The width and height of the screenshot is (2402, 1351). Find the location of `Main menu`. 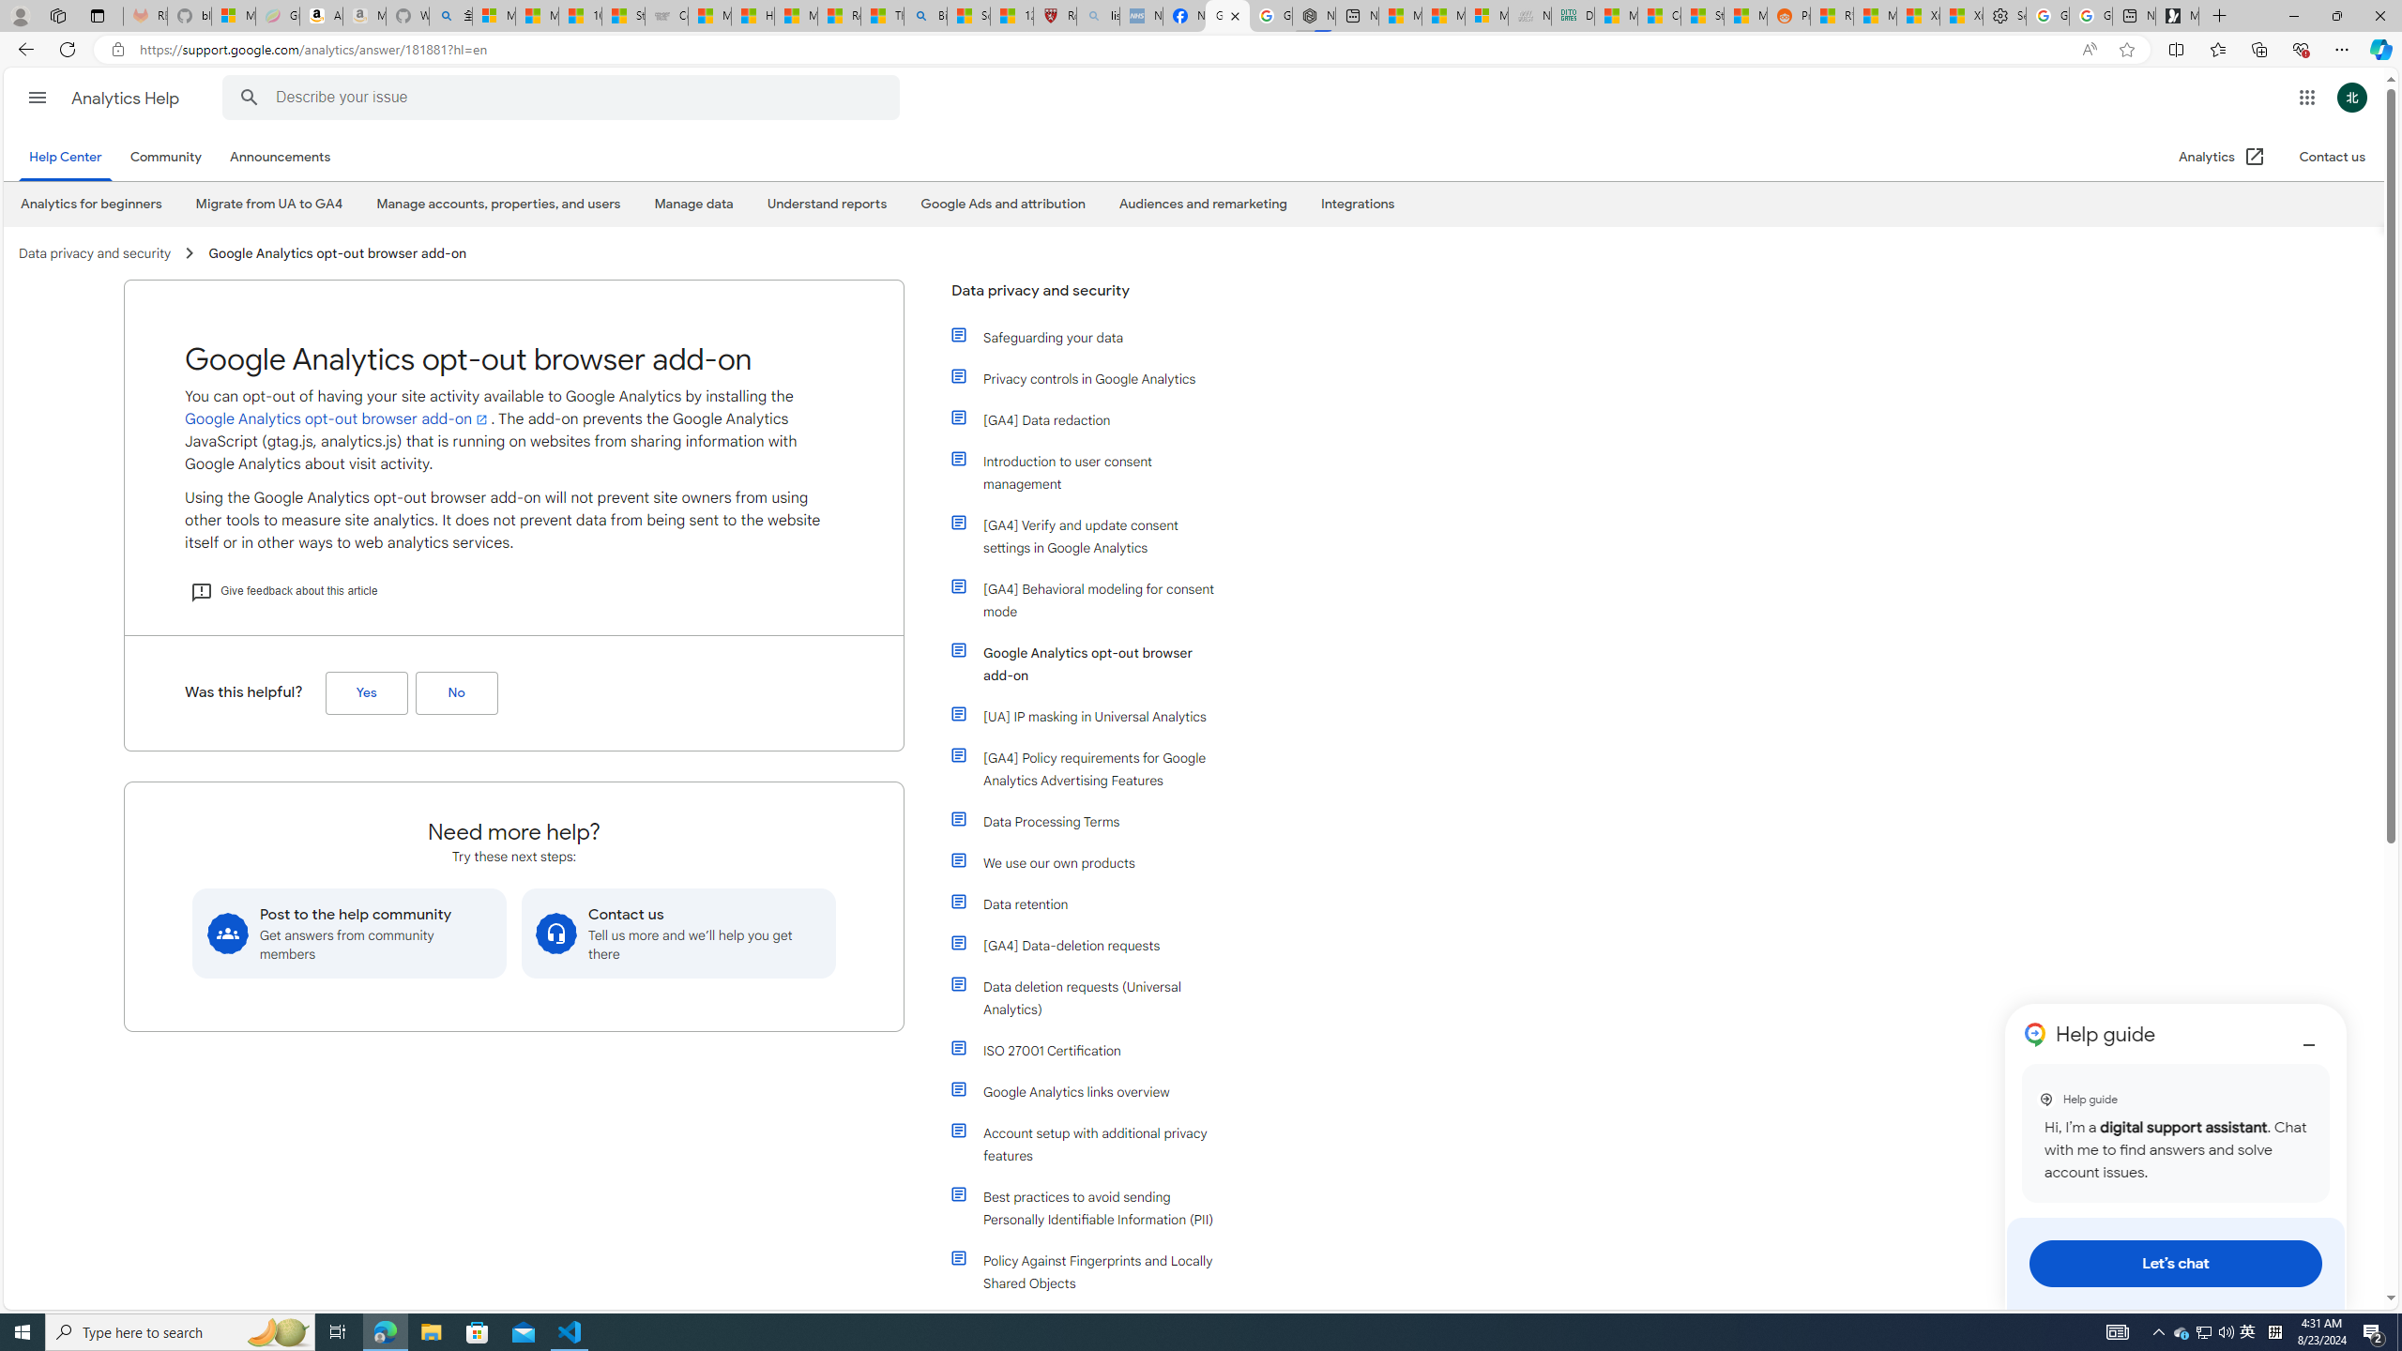

Main menu is located at coordinates (38, 98).